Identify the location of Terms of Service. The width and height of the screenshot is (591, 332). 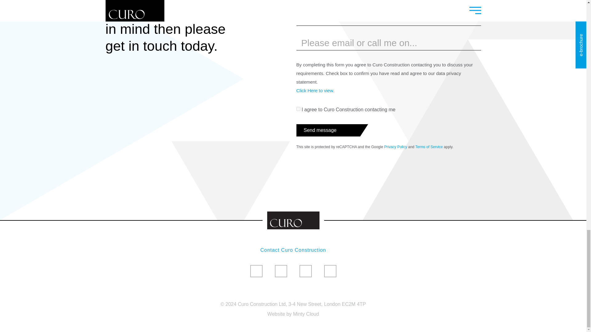
(429, 147).